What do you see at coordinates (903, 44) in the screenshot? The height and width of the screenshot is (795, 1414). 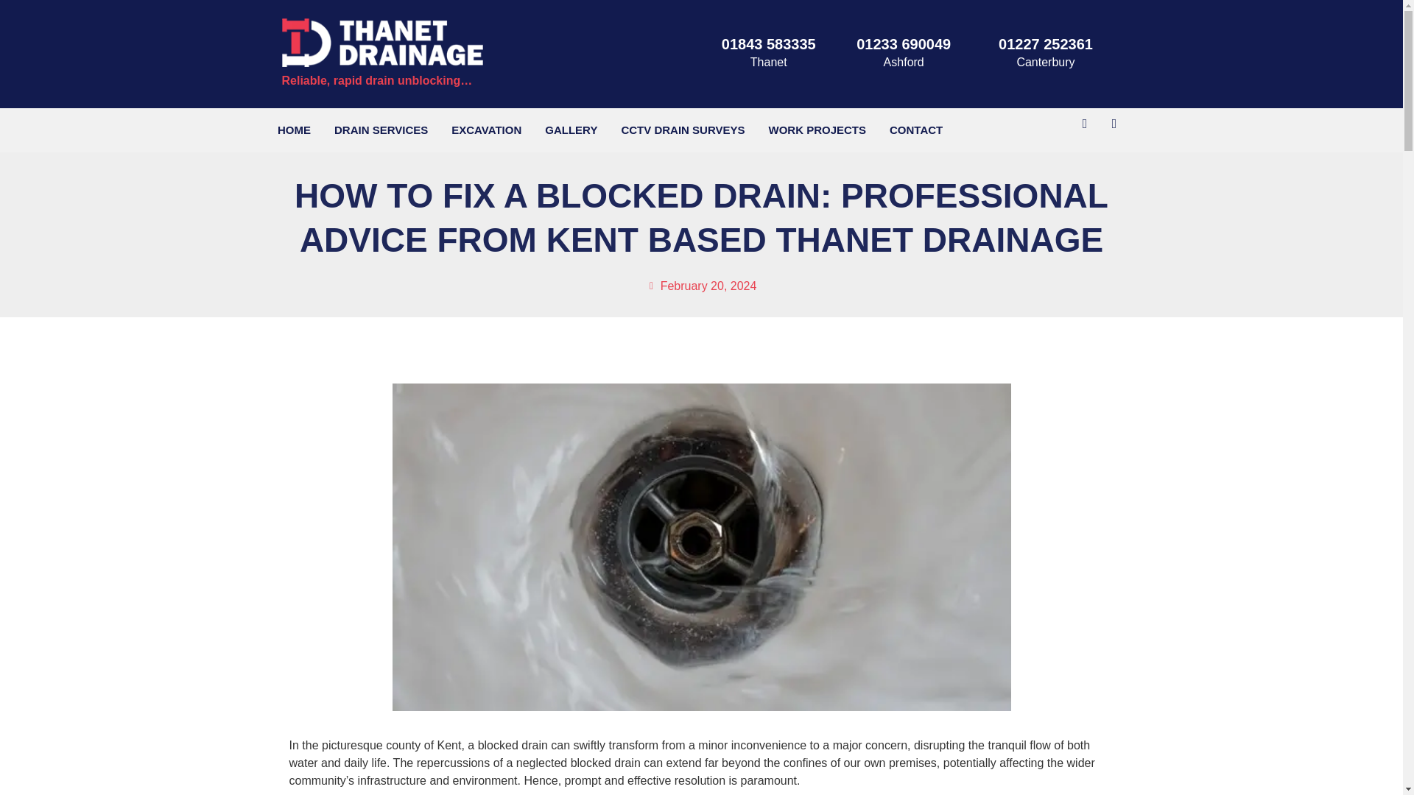 I see `01233 690049` at bounding box center [903, 44].